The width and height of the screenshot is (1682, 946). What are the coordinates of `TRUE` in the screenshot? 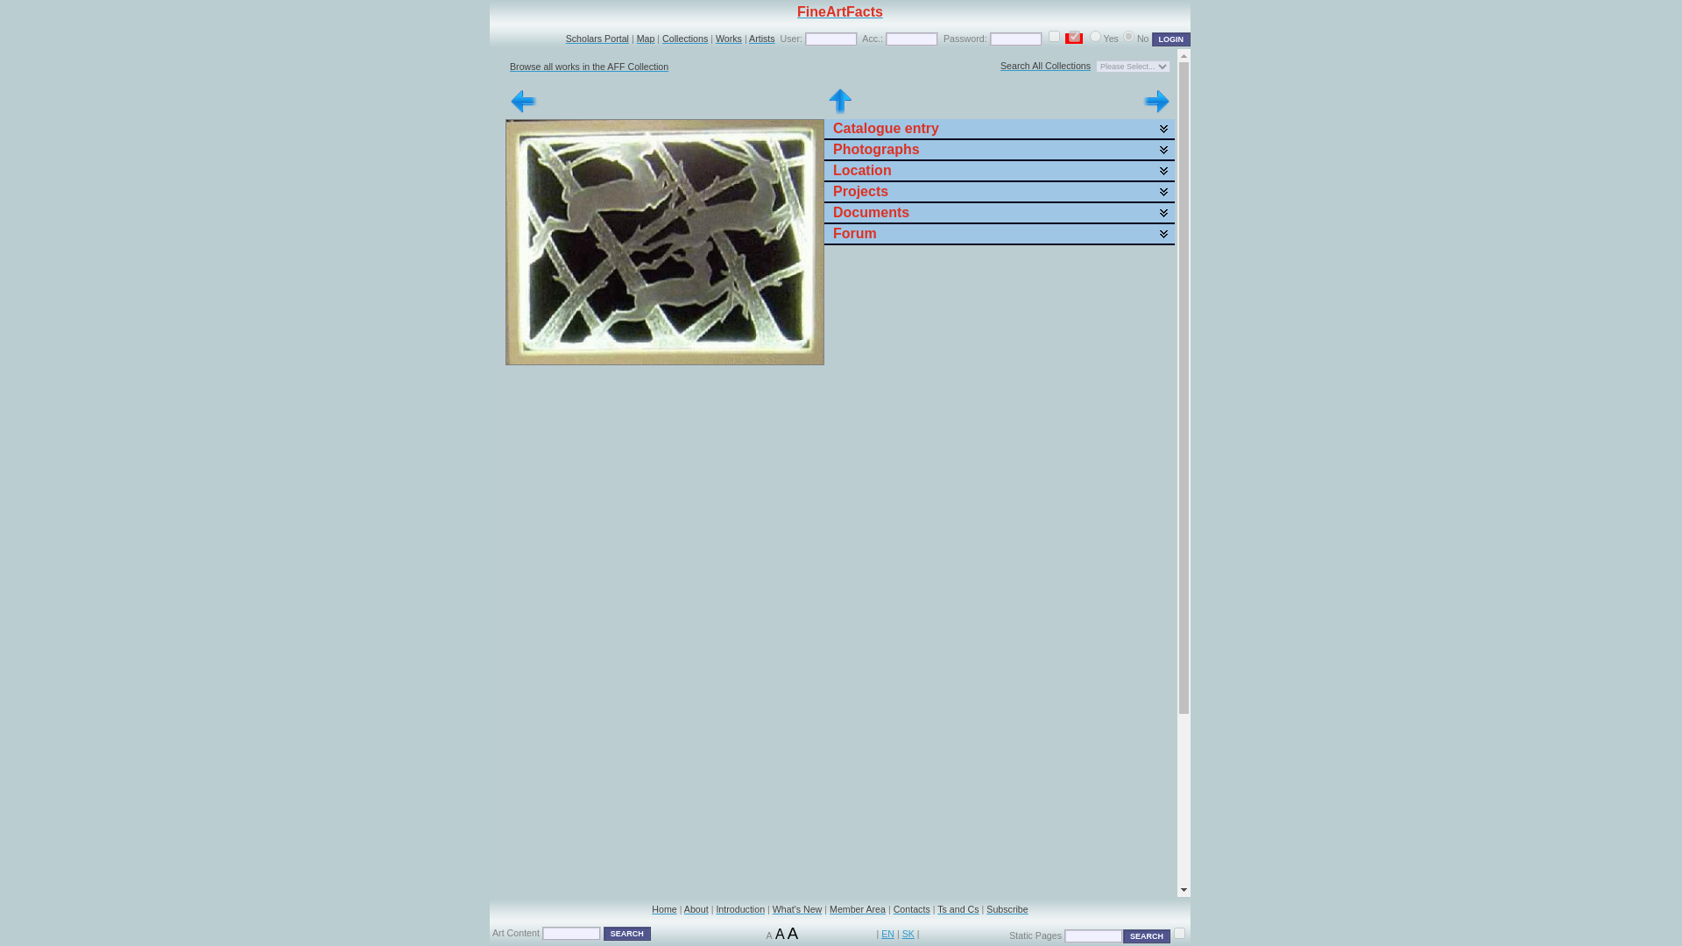 It's located at (1053, 35).